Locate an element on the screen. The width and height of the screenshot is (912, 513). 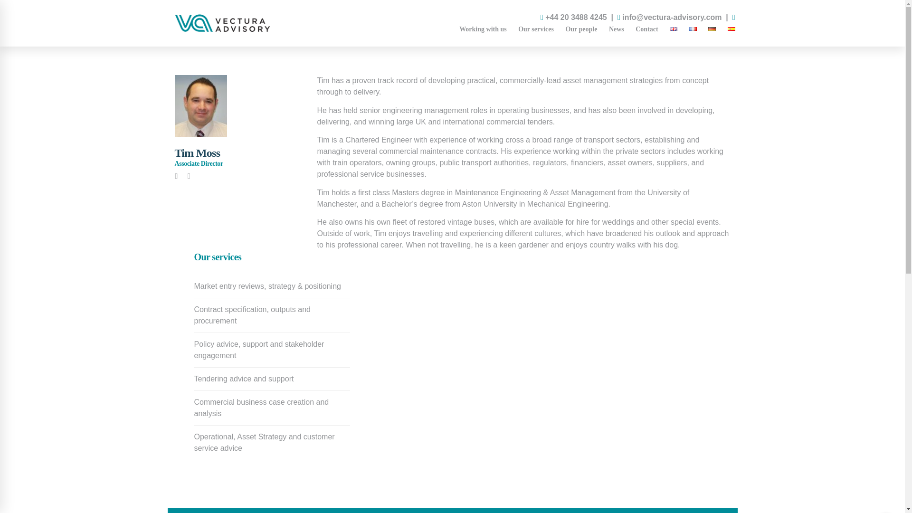
News is located at coordinates (617, 29).